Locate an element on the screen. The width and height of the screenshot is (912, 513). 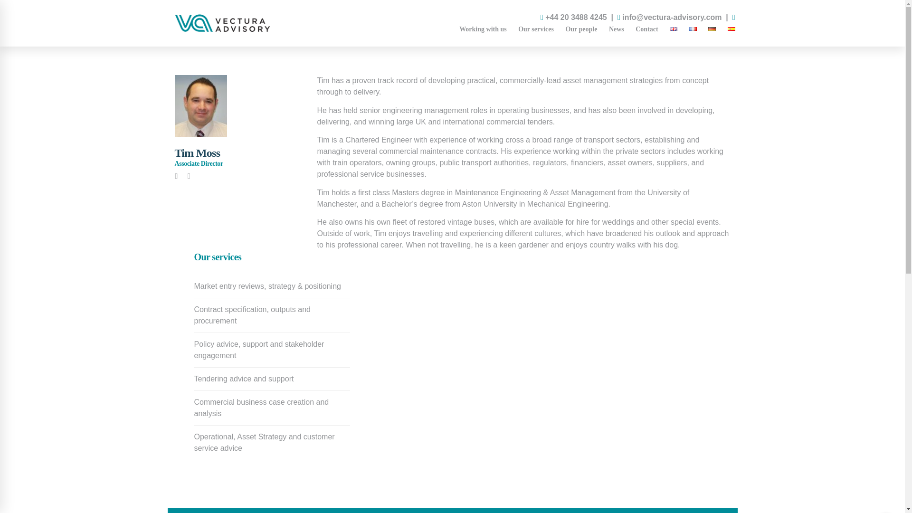
News is located at coordinates (617, 29).